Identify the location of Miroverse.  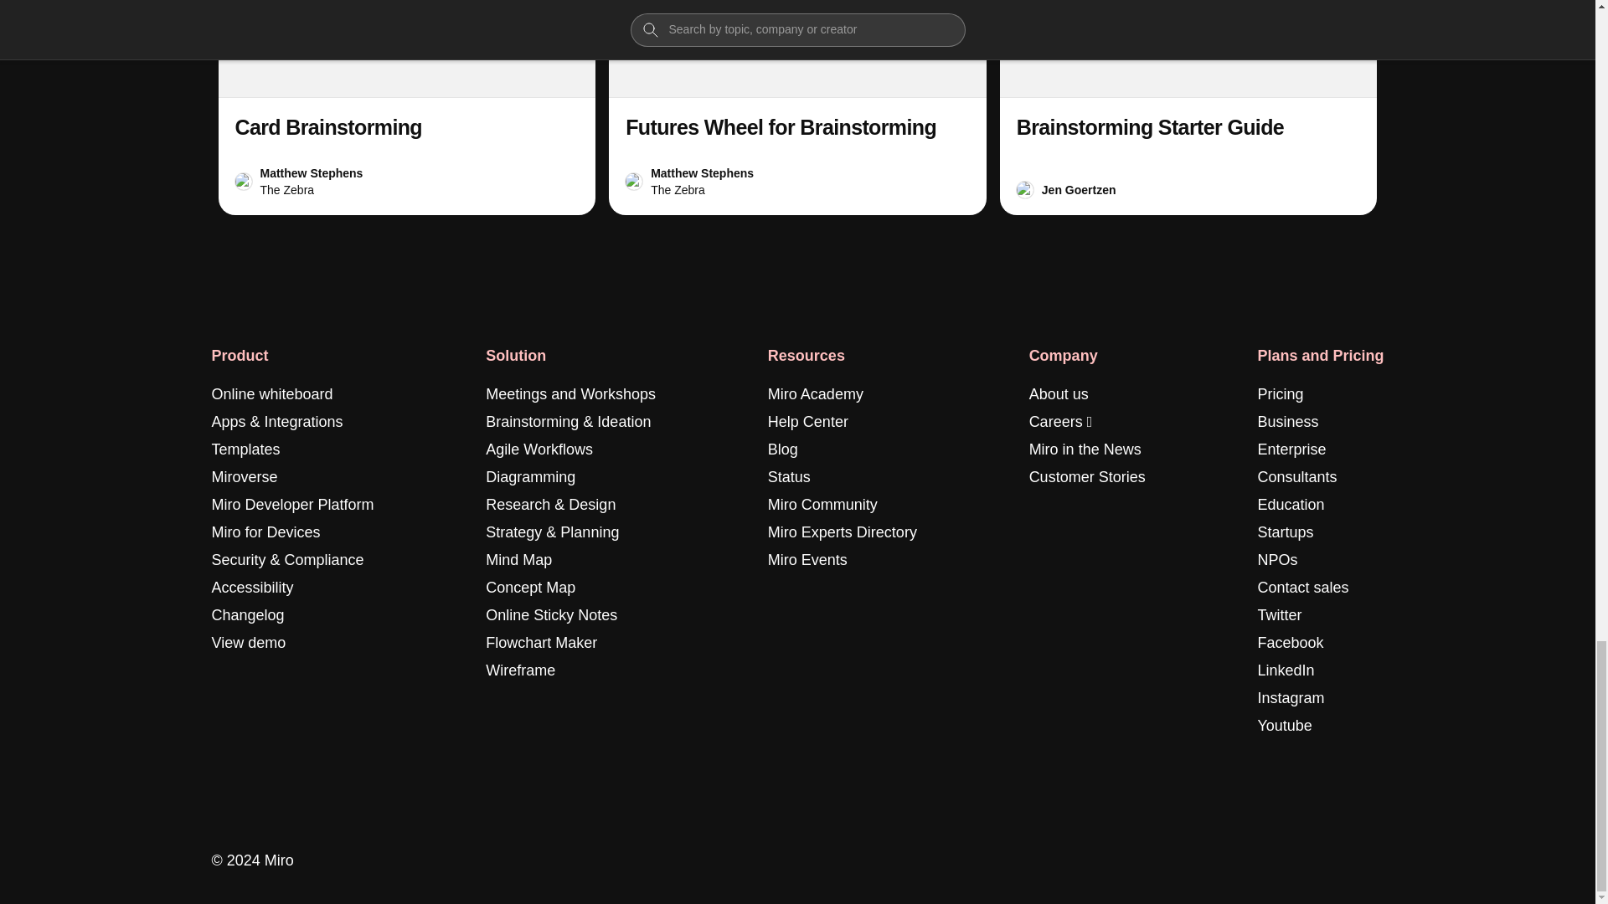
(243, 477).